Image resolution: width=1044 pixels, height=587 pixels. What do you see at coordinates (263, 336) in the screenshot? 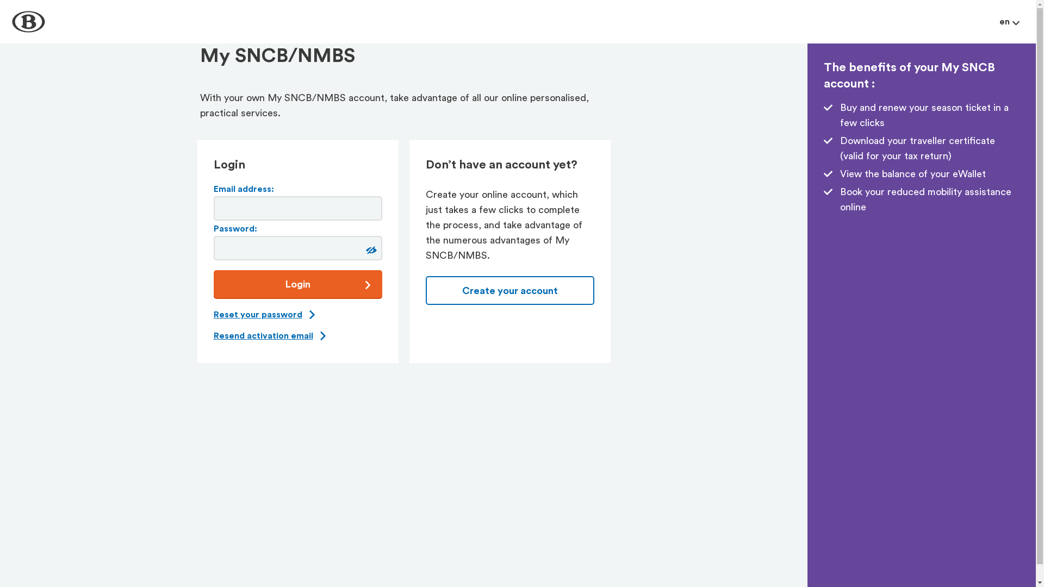
I see `Resend activation email` at bounding box center [263, 336].